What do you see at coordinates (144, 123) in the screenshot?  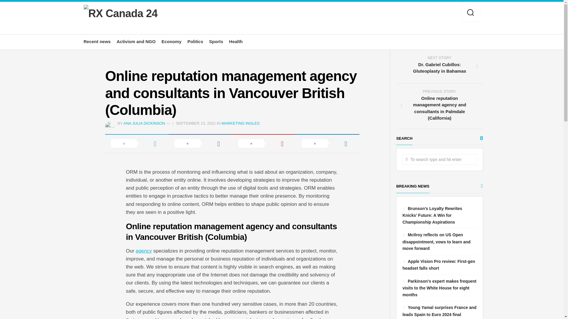 I see `ANA JULIA DICKINSON` at bounding box center [144, 123].